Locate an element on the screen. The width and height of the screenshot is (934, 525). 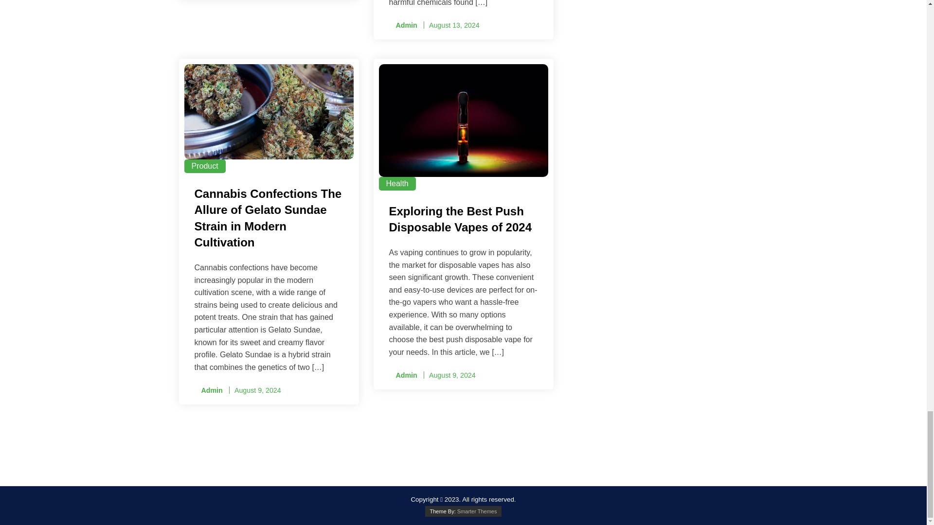
Exploring the Best Push Disposable Vapes of 2024 is located at coordinates (463, 221).